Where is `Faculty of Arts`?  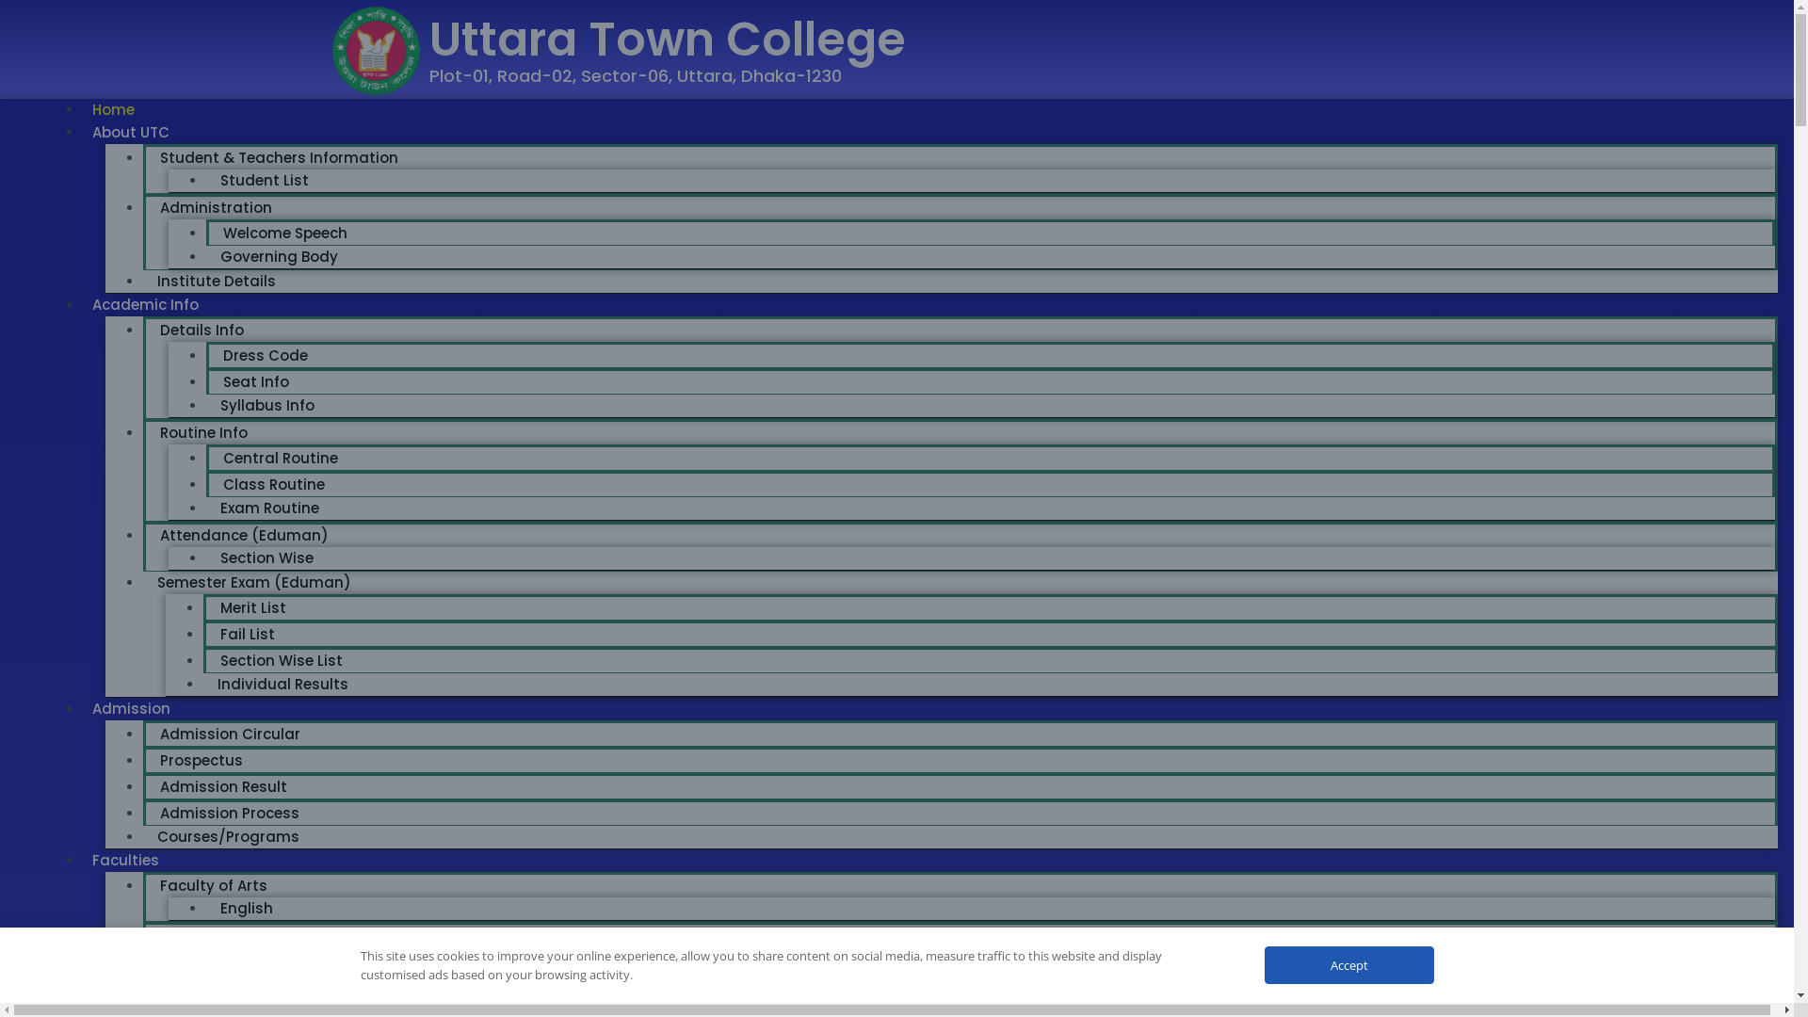 Faculty of Arts is located at coordinates (214, 885).